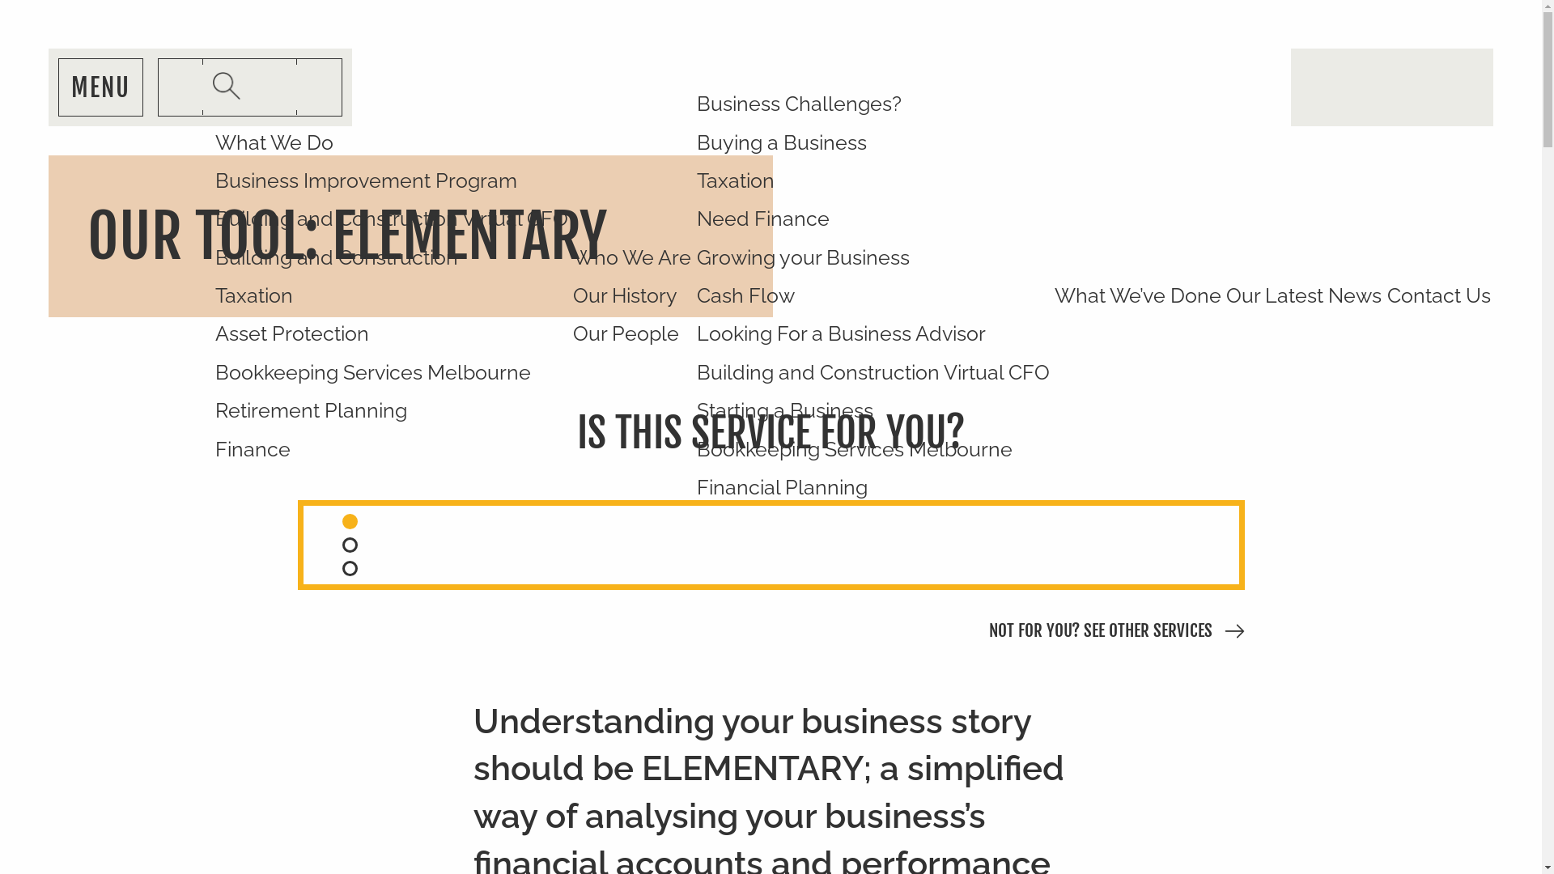  I want to click on Growing your Business, so click(873, 257).